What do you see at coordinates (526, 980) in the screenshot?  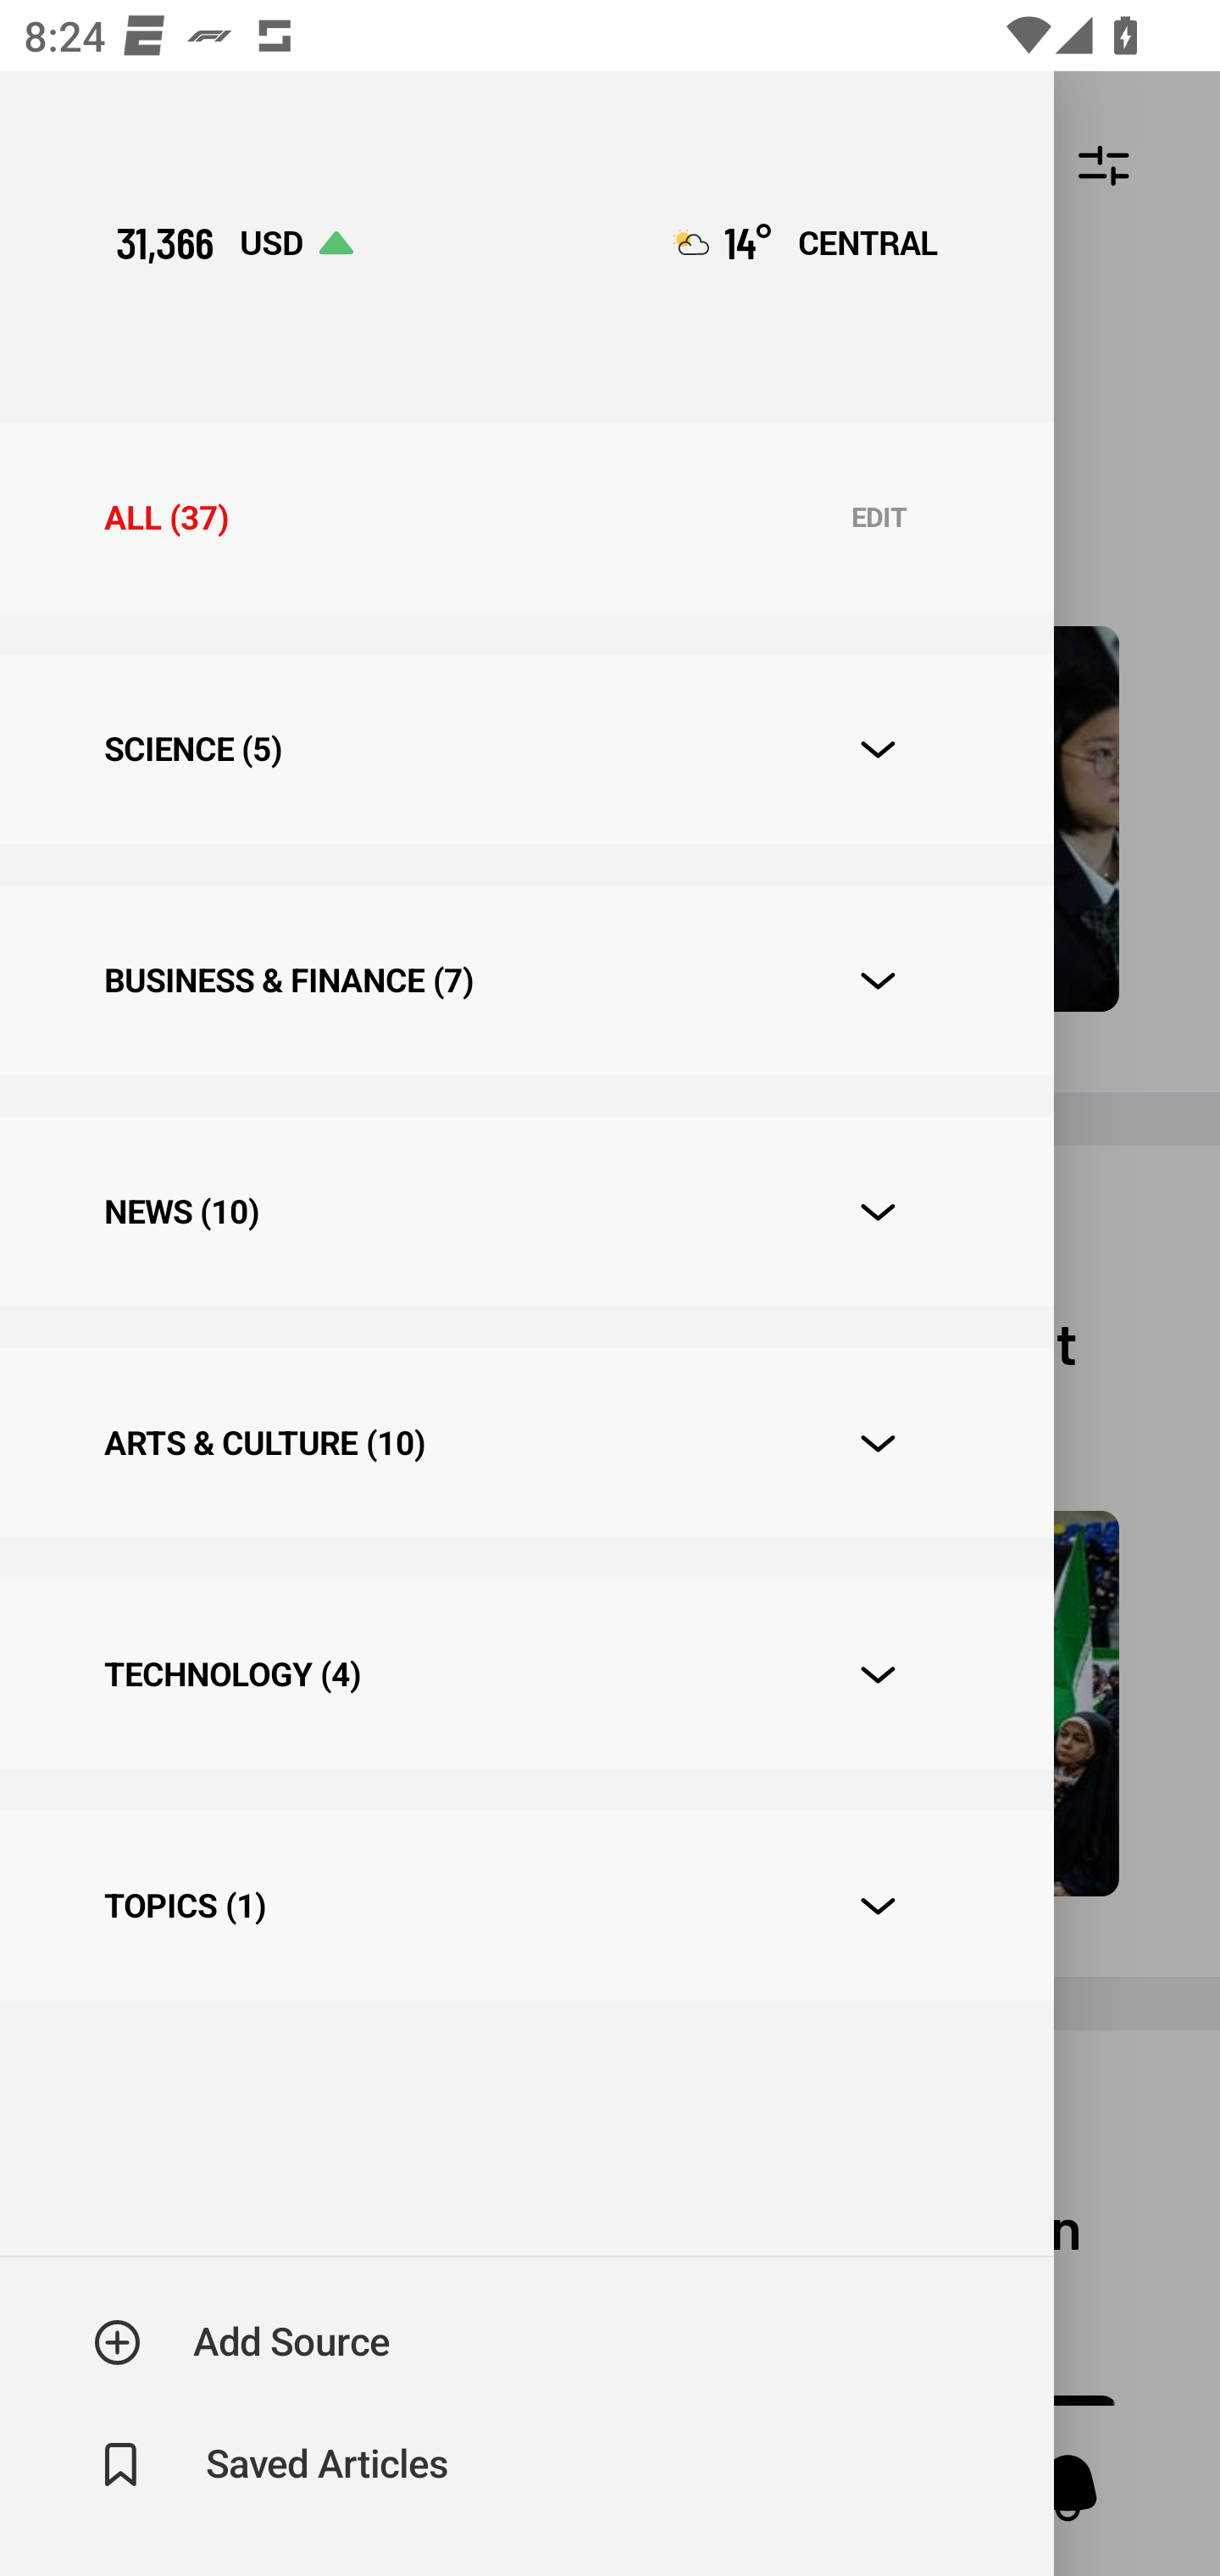 I see `BUSINESS & FINANCE  (7) Expand Button` at bounding box center [526, 980].